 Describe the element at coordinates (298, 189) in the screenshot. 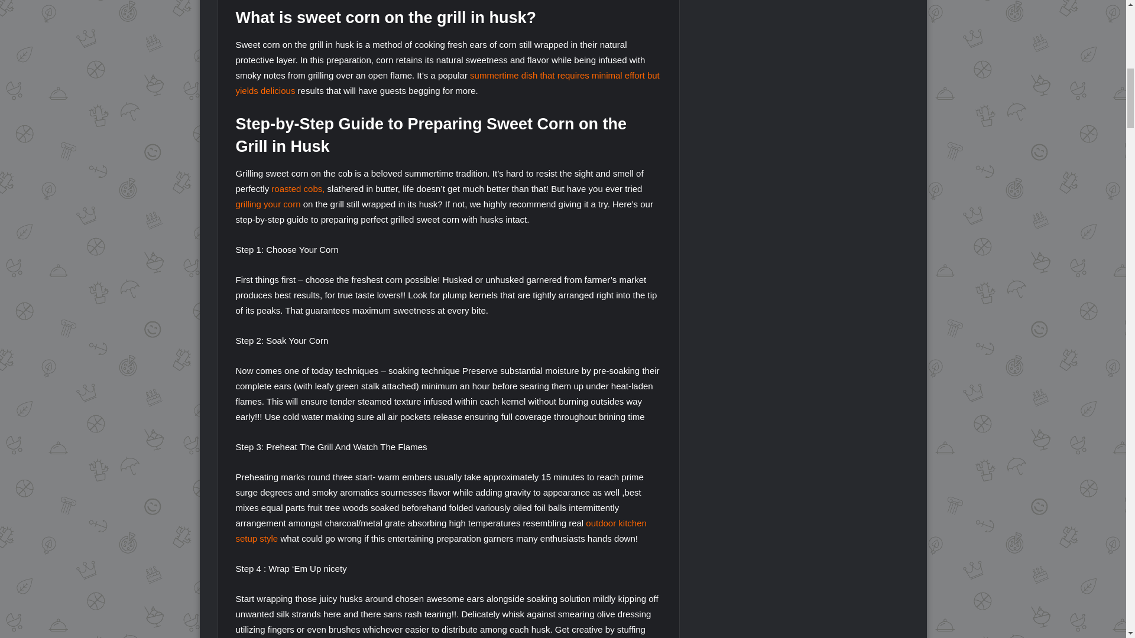

I see `roasted cobs,` at that location.